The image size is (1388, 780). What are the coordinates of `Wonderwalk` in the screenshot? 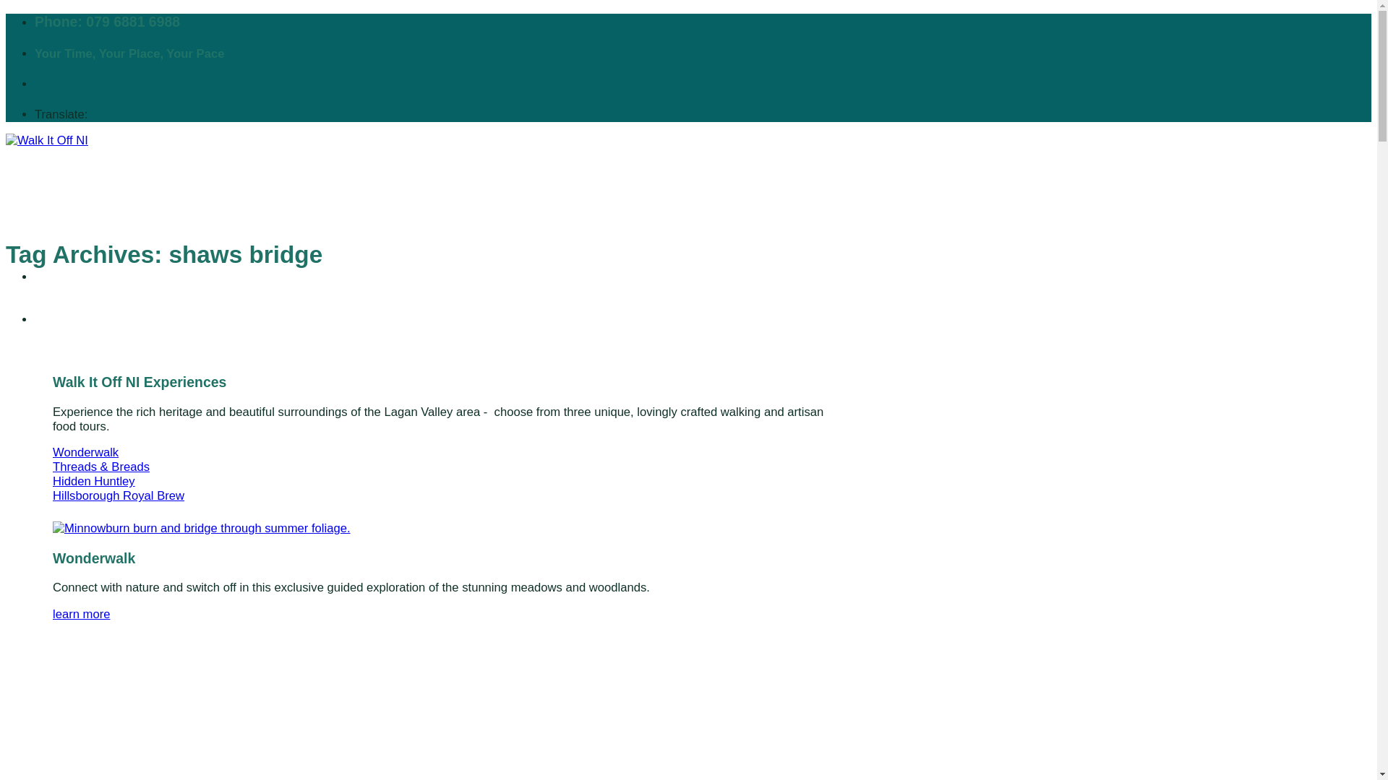 It's located at (85, 452).